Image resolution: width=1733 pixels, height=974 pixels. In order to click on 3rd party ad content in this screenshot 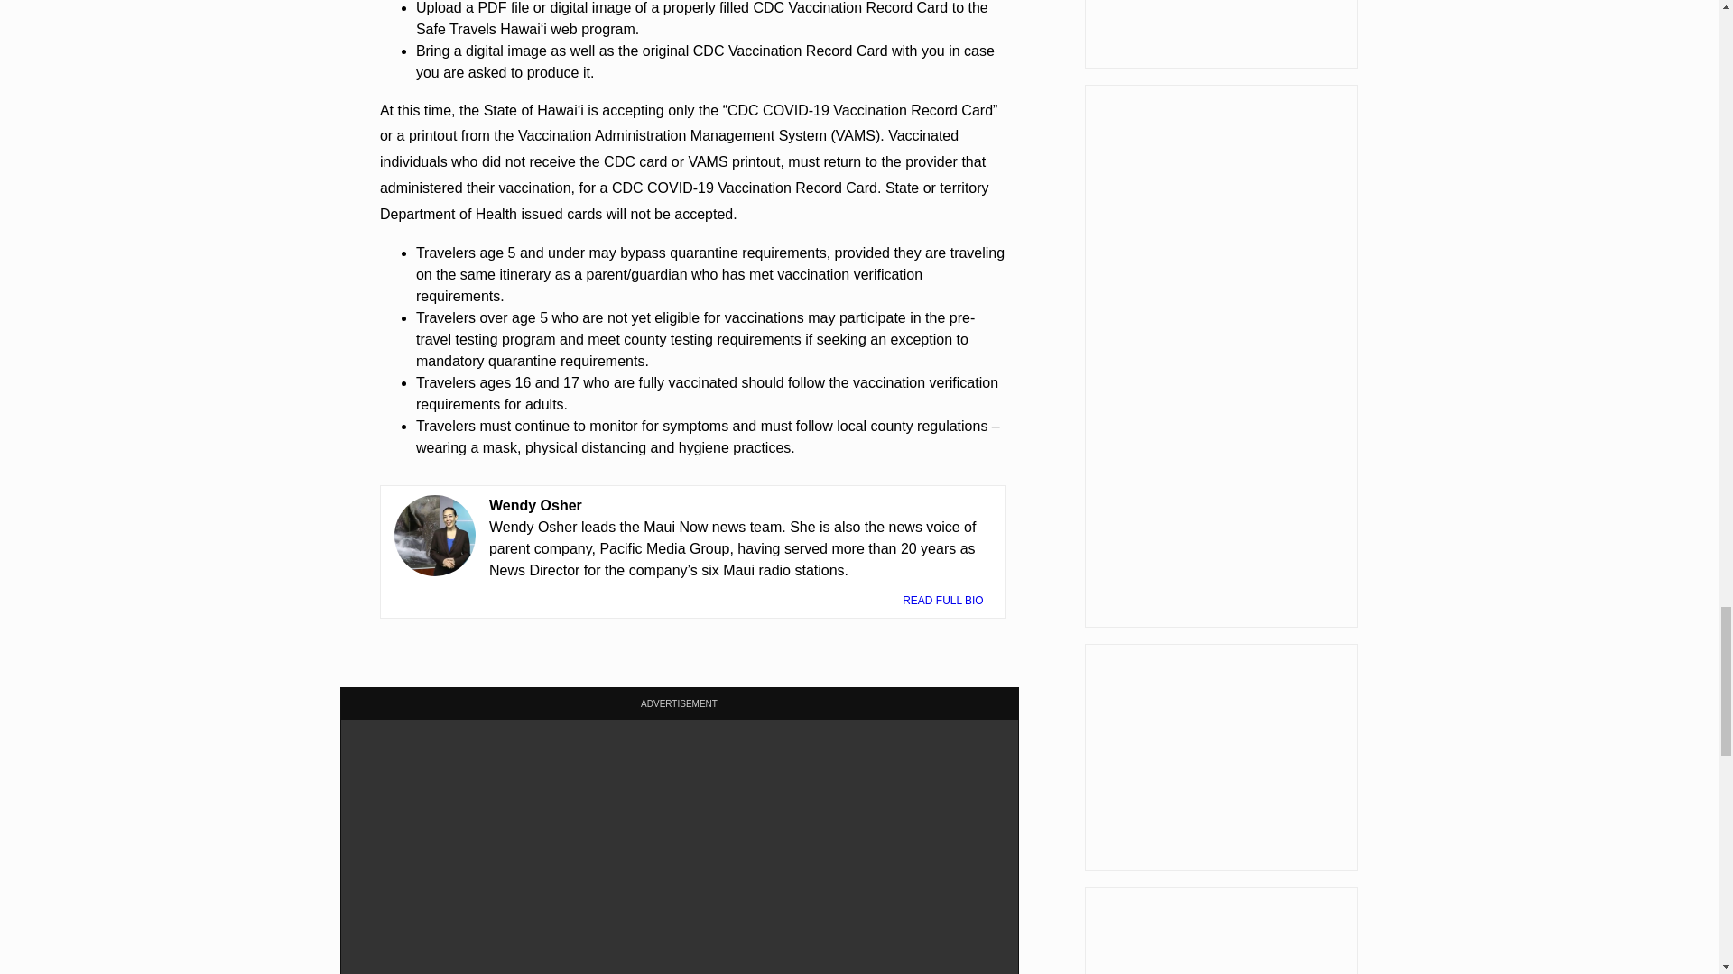, I will do `click(1220, 931)`.